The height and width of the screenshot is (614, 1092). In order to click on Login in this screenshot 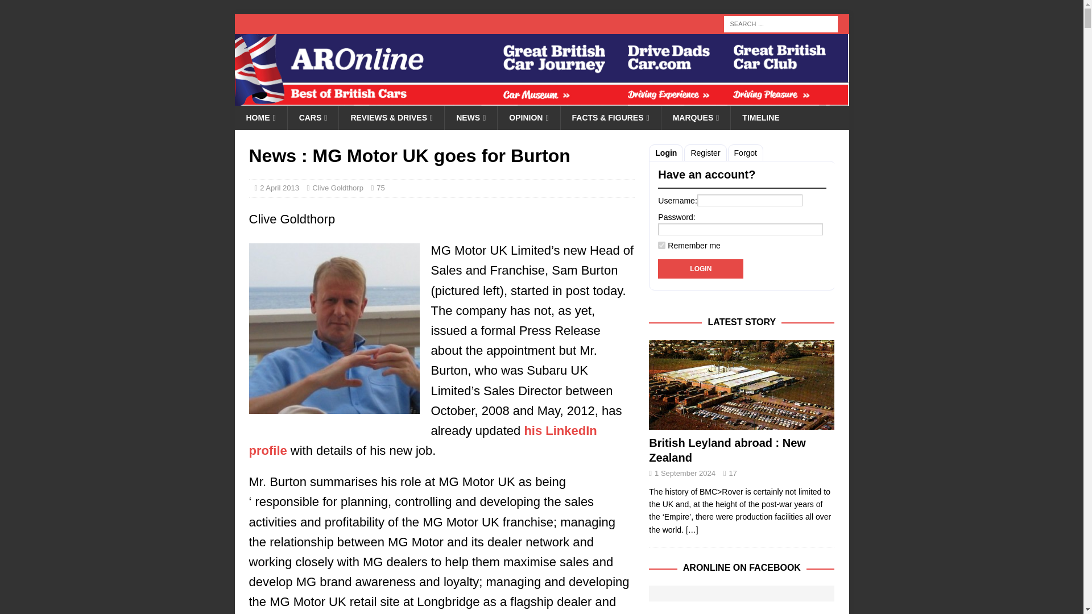, I will do `click(701, 268)`.